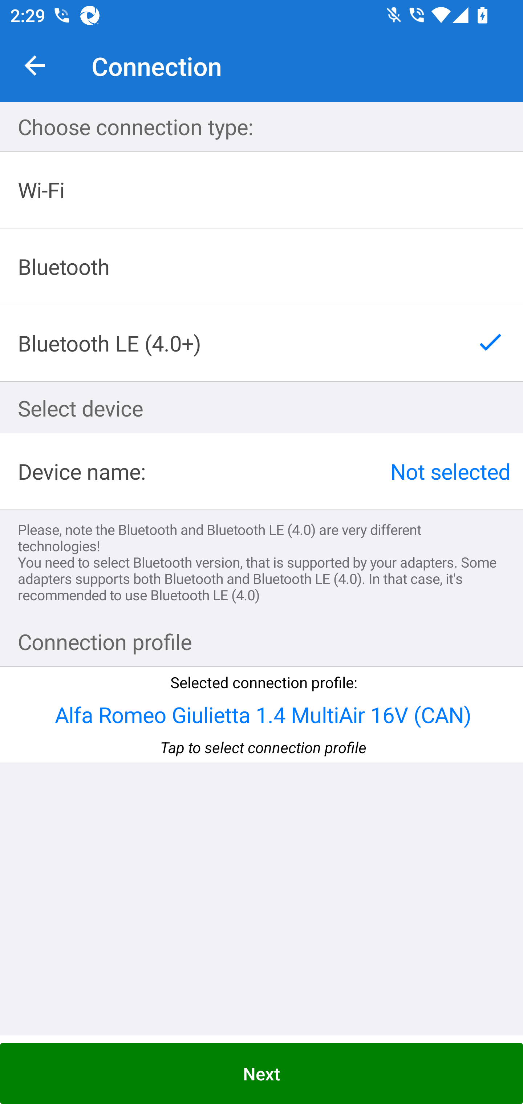 The height and width of the screenshot is (1104, 523). I want to click on Next, so click(261, 1073).